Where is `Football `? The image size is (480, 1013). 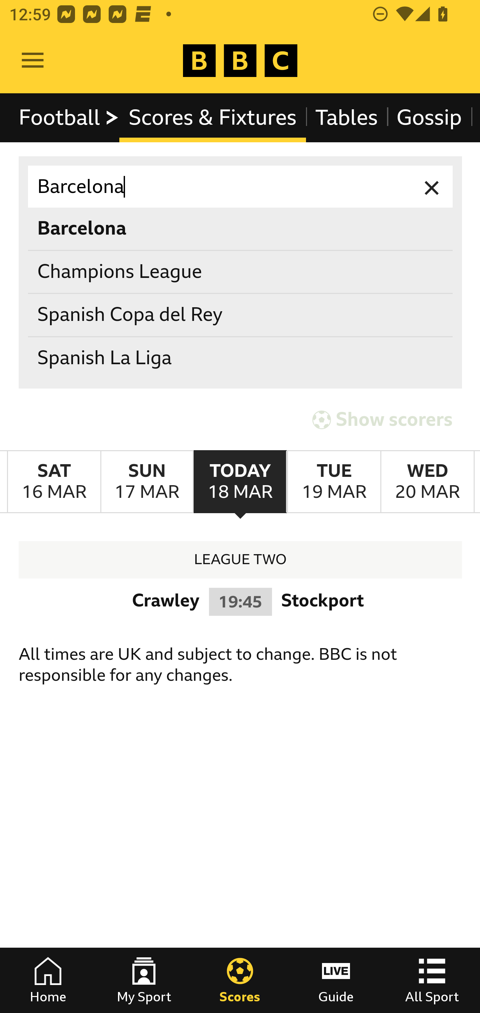
Football  is located at coordinates (69, 117).